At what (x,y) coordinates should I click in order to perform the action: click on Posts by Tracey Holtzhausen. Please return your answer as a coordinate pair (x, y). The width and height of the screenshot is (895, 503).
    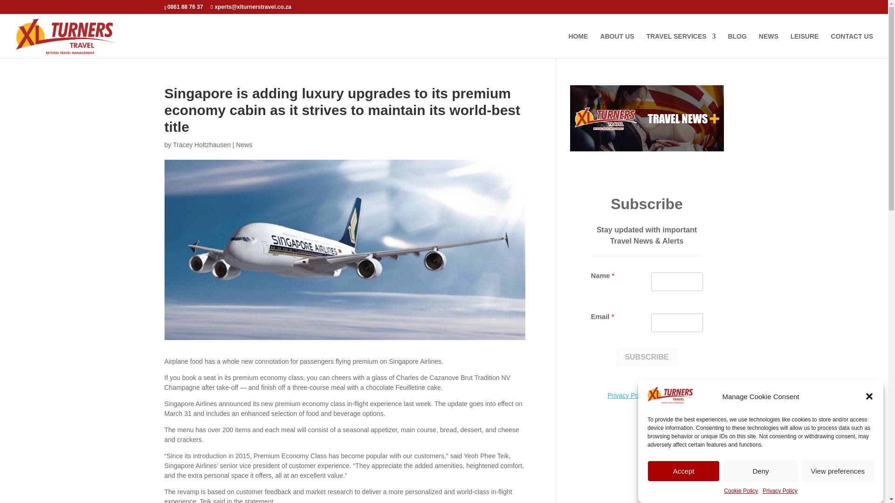
    Looking at the image, I should click on (201, 144).